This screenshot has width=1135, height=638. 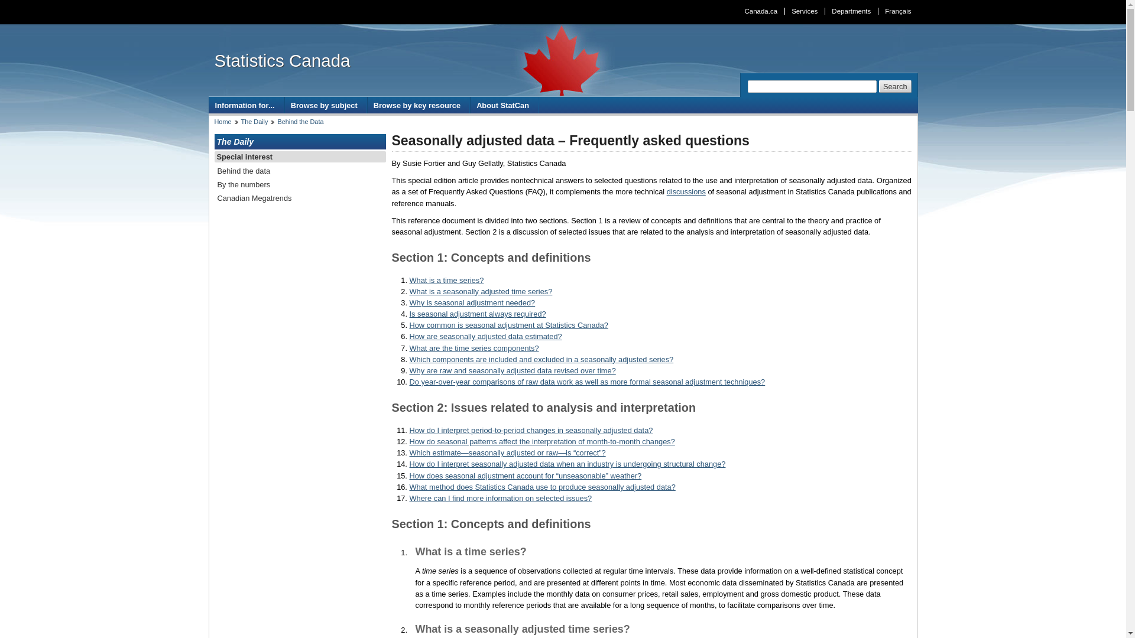 I want to click on How common is seasonal adjustment at Statistics Canada?, so click(x=508, y=325).